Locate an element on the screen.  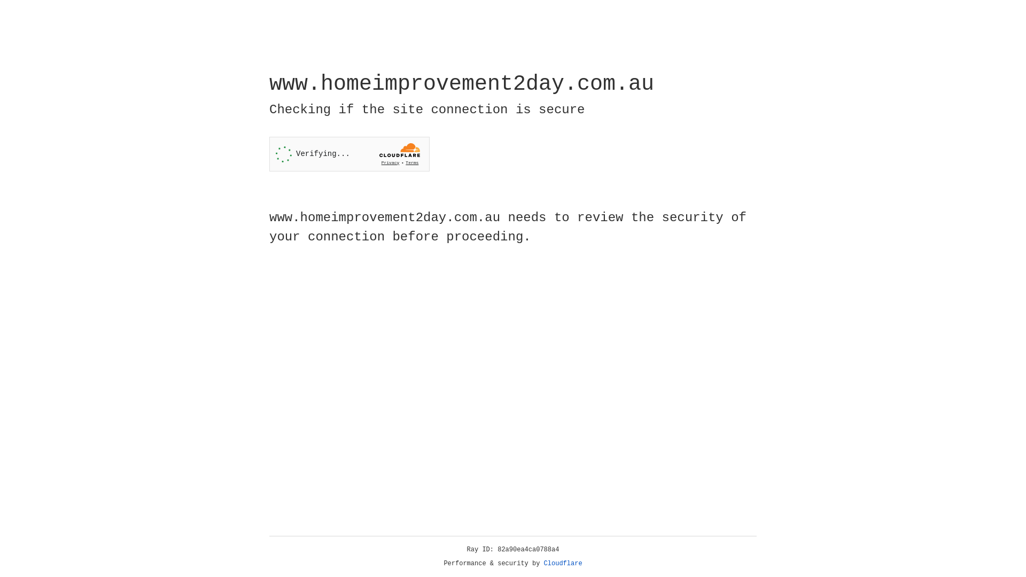
Cloudflare is located at coordinates (563, 564).